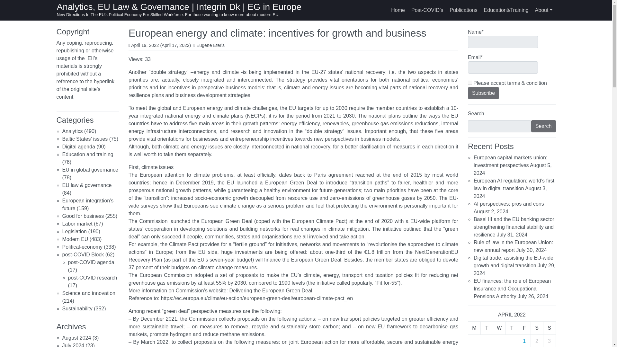 The width and height of the screenshot is (617, 347). Describe the element at coordinates (7, 6) in the screenshot. I see `Skip to content` at that location.